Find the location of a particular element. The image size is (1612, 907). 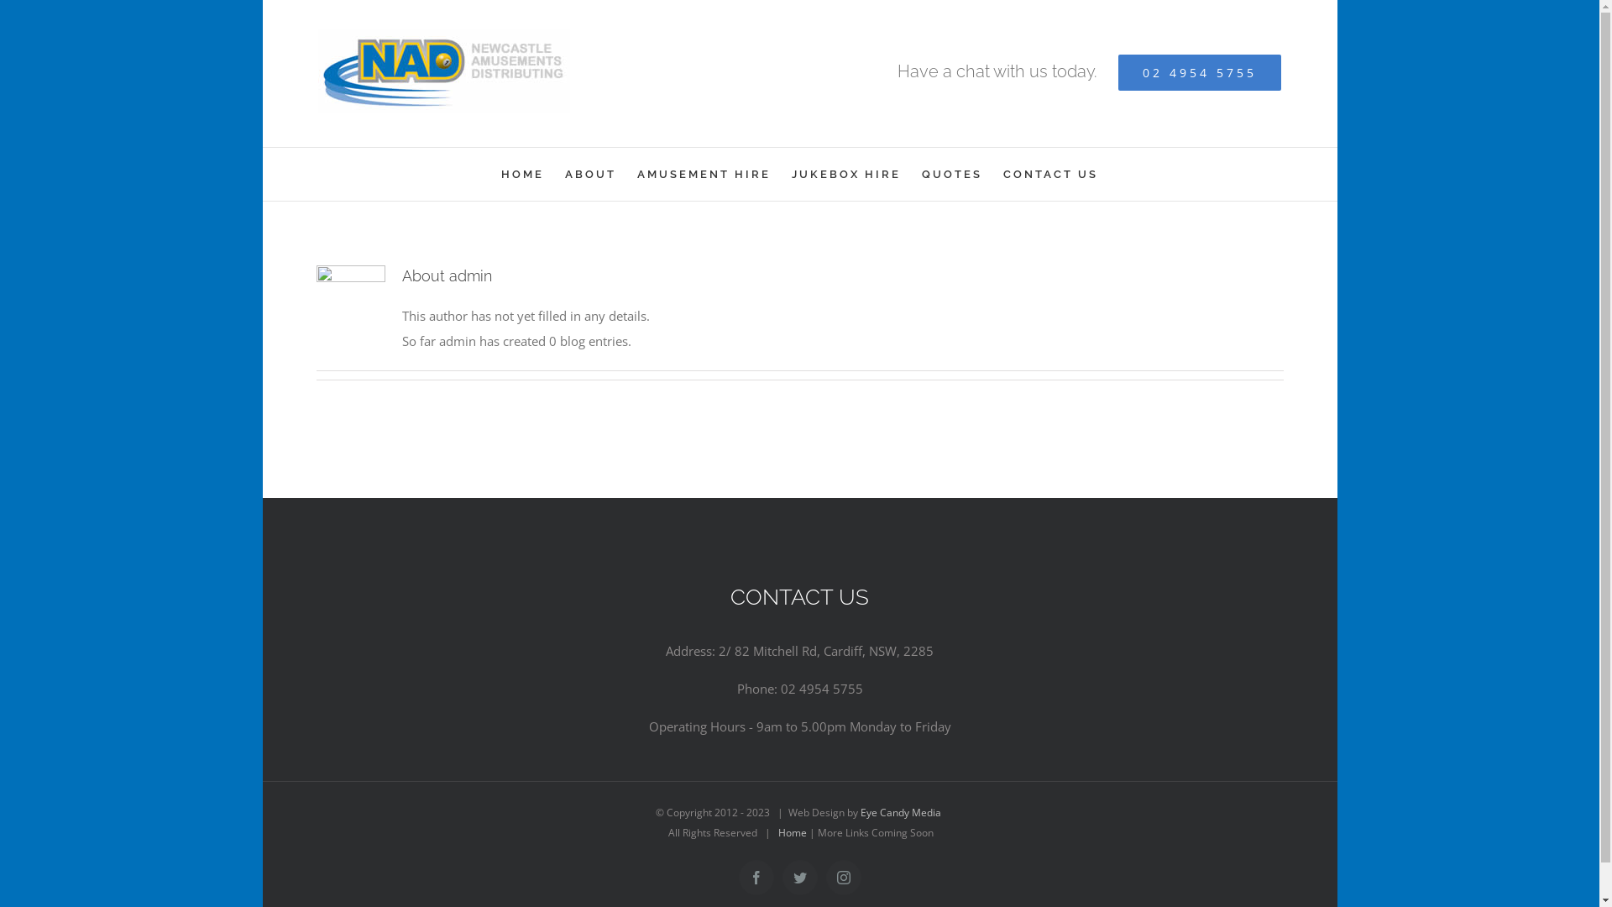

QUOTES is located at coordinates (952, 175).